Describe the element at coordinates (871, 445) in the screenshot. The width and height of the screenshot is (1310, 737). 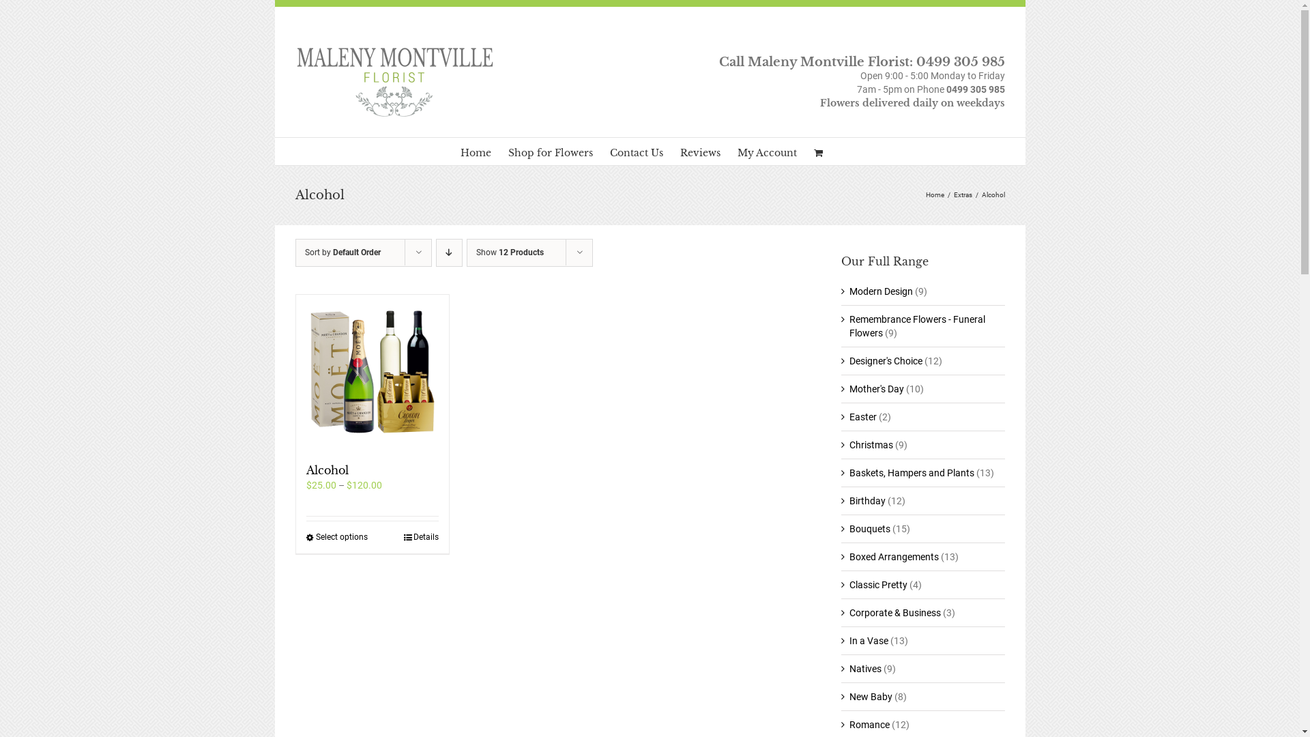
I see `Christmas` at that location.